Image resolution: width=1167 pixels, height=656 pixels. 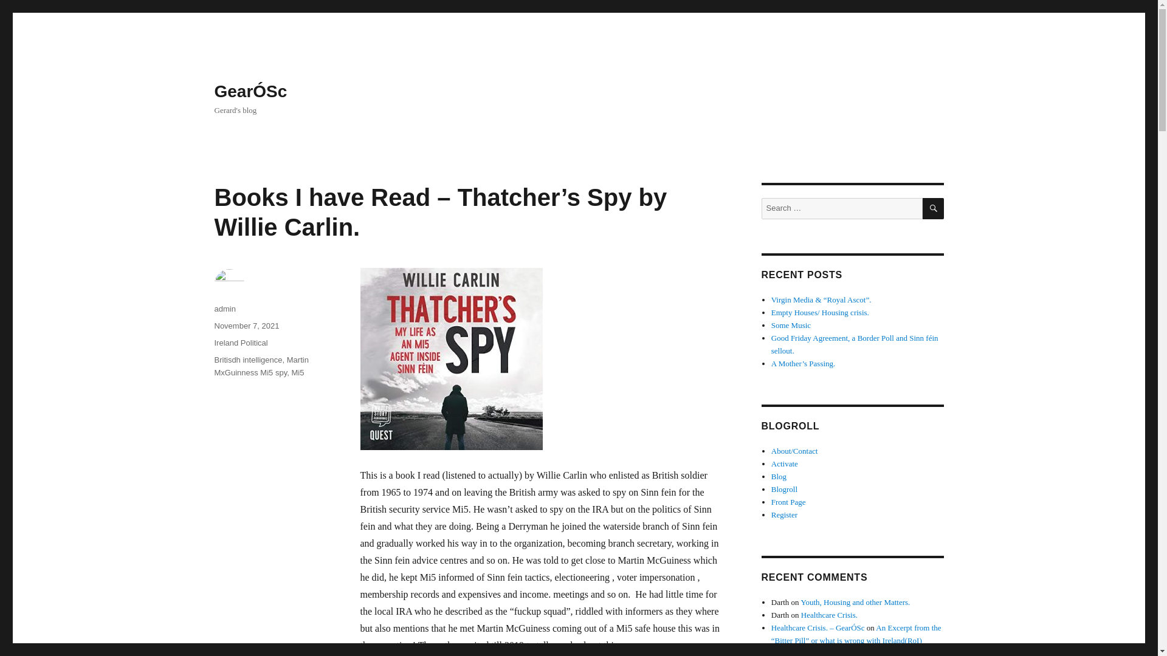 What do you see at coordinates (934, 208) in the screenshot?
I see `SEARCH` at bounding box center [934, 208].